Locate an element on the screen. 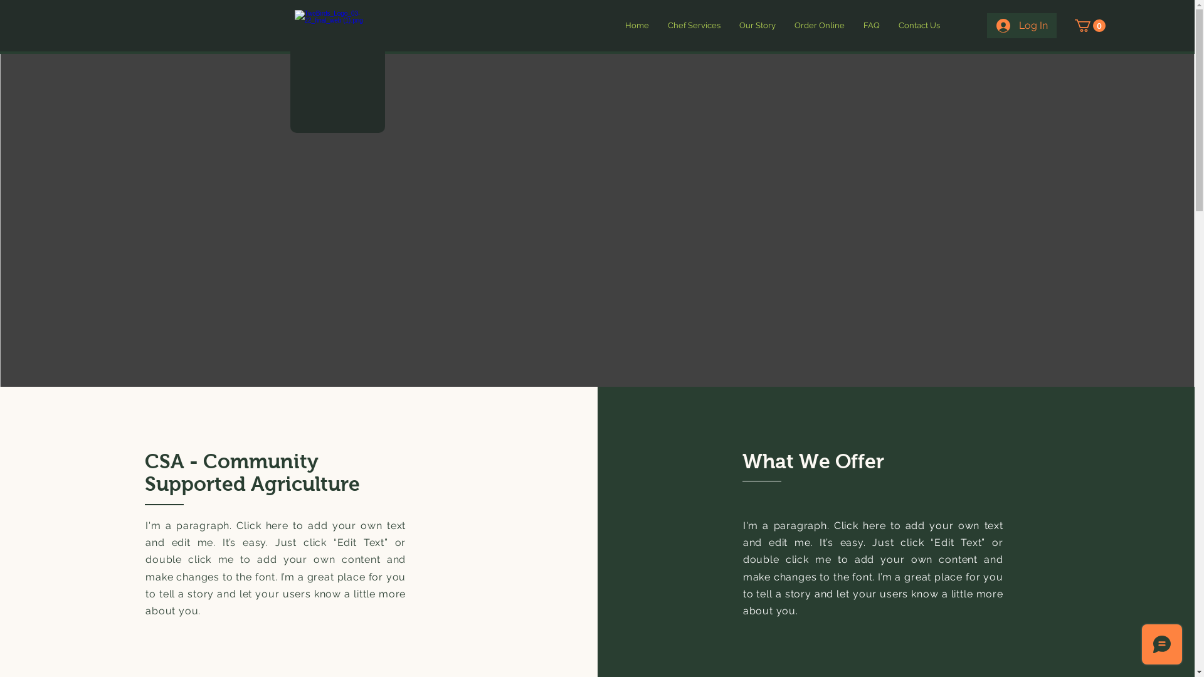 The width and height of the screenshot is (1204, 677). Home is located at coordinates (637, 26).